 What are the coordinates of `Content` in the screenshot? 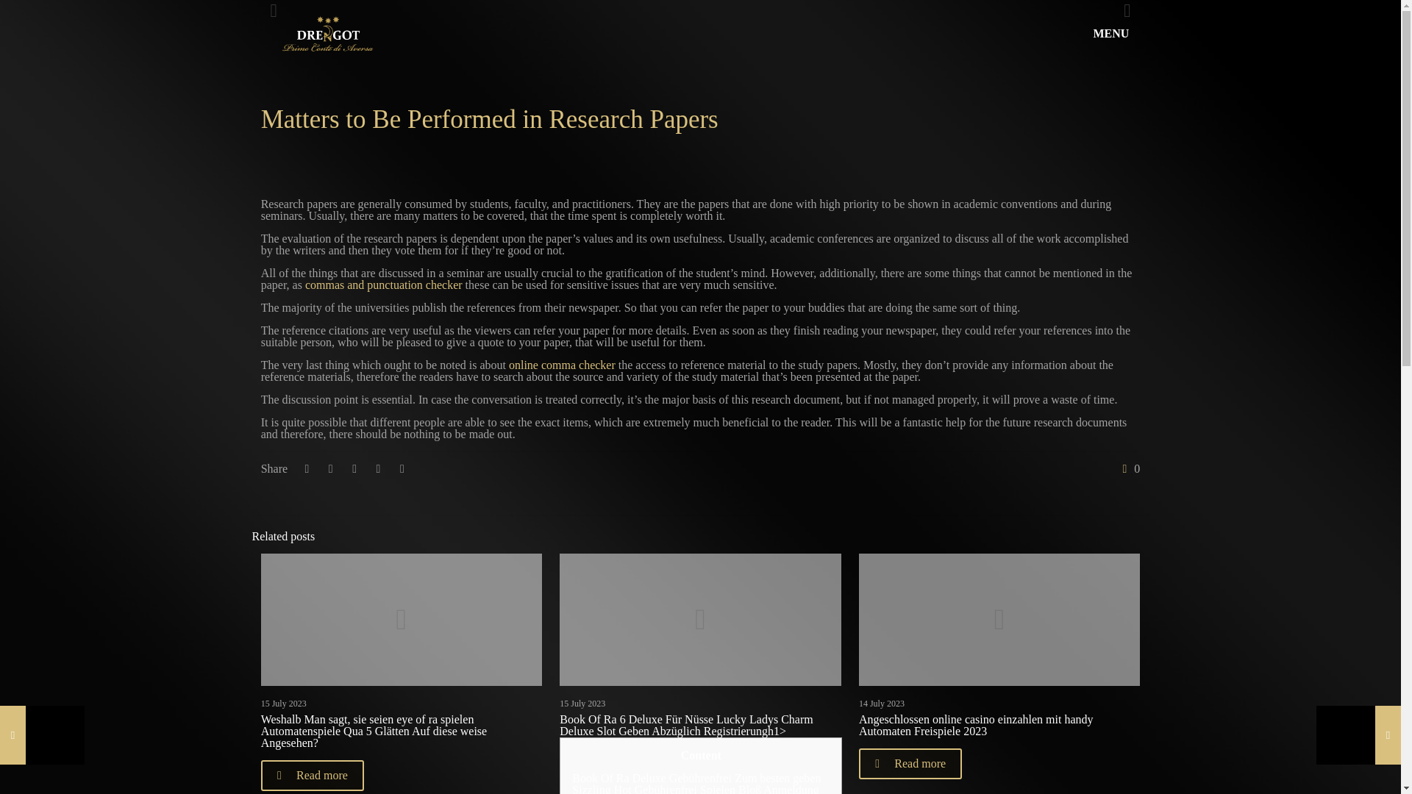 It's located at (700, 755).